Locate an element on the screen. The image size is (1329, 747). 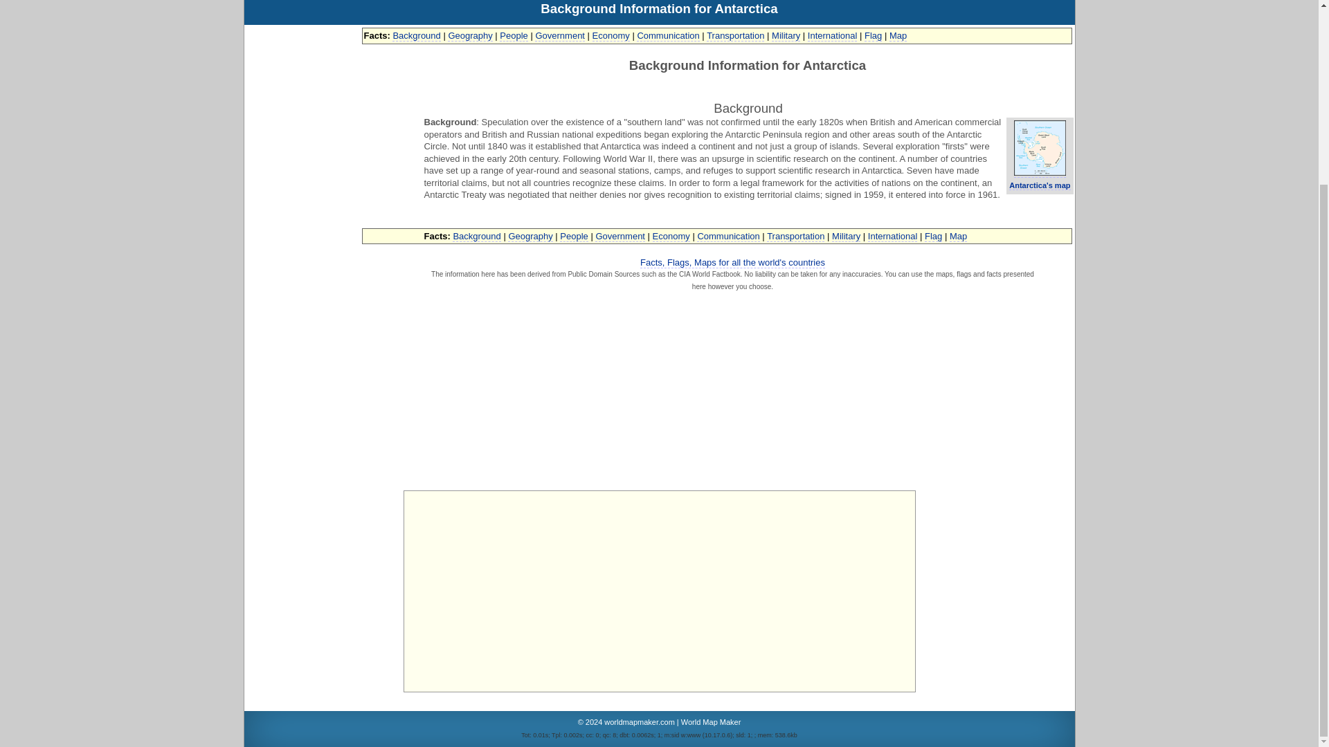
Geography is located at coordinates (469, 36).